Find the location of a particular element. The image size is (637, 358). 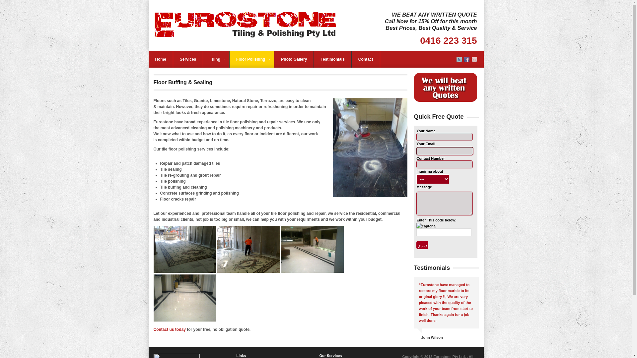

Photo0031-s is located at coordinates (370, 148).